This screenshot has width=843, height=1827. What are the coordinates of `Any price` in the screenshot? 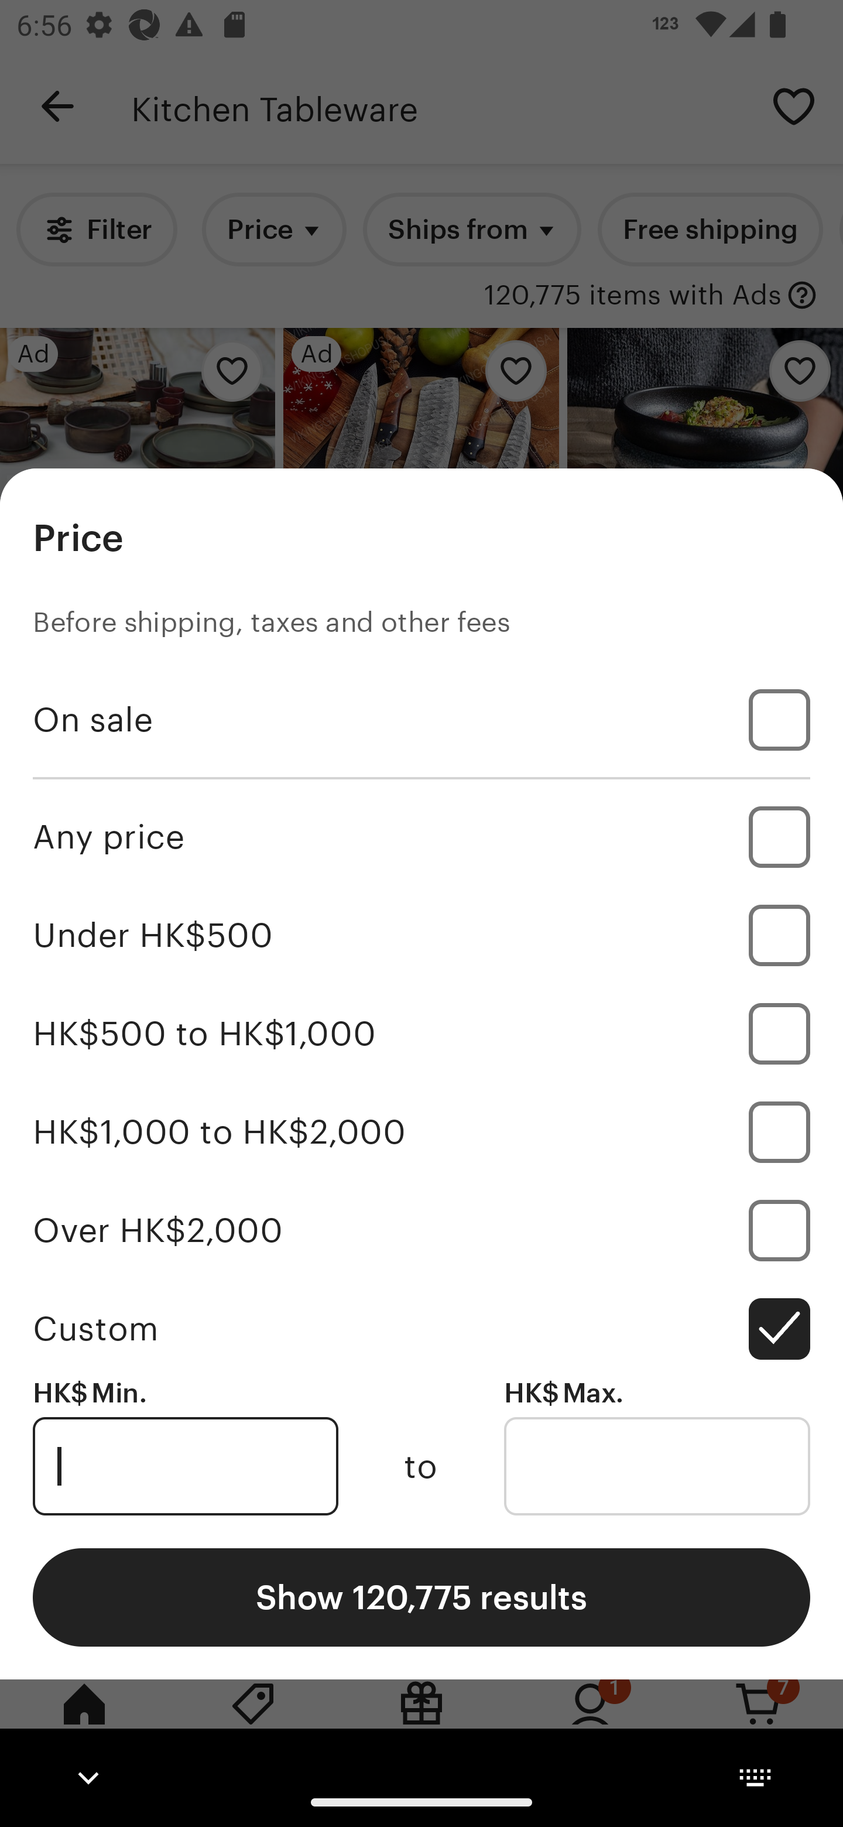 It's located at (421, 836).